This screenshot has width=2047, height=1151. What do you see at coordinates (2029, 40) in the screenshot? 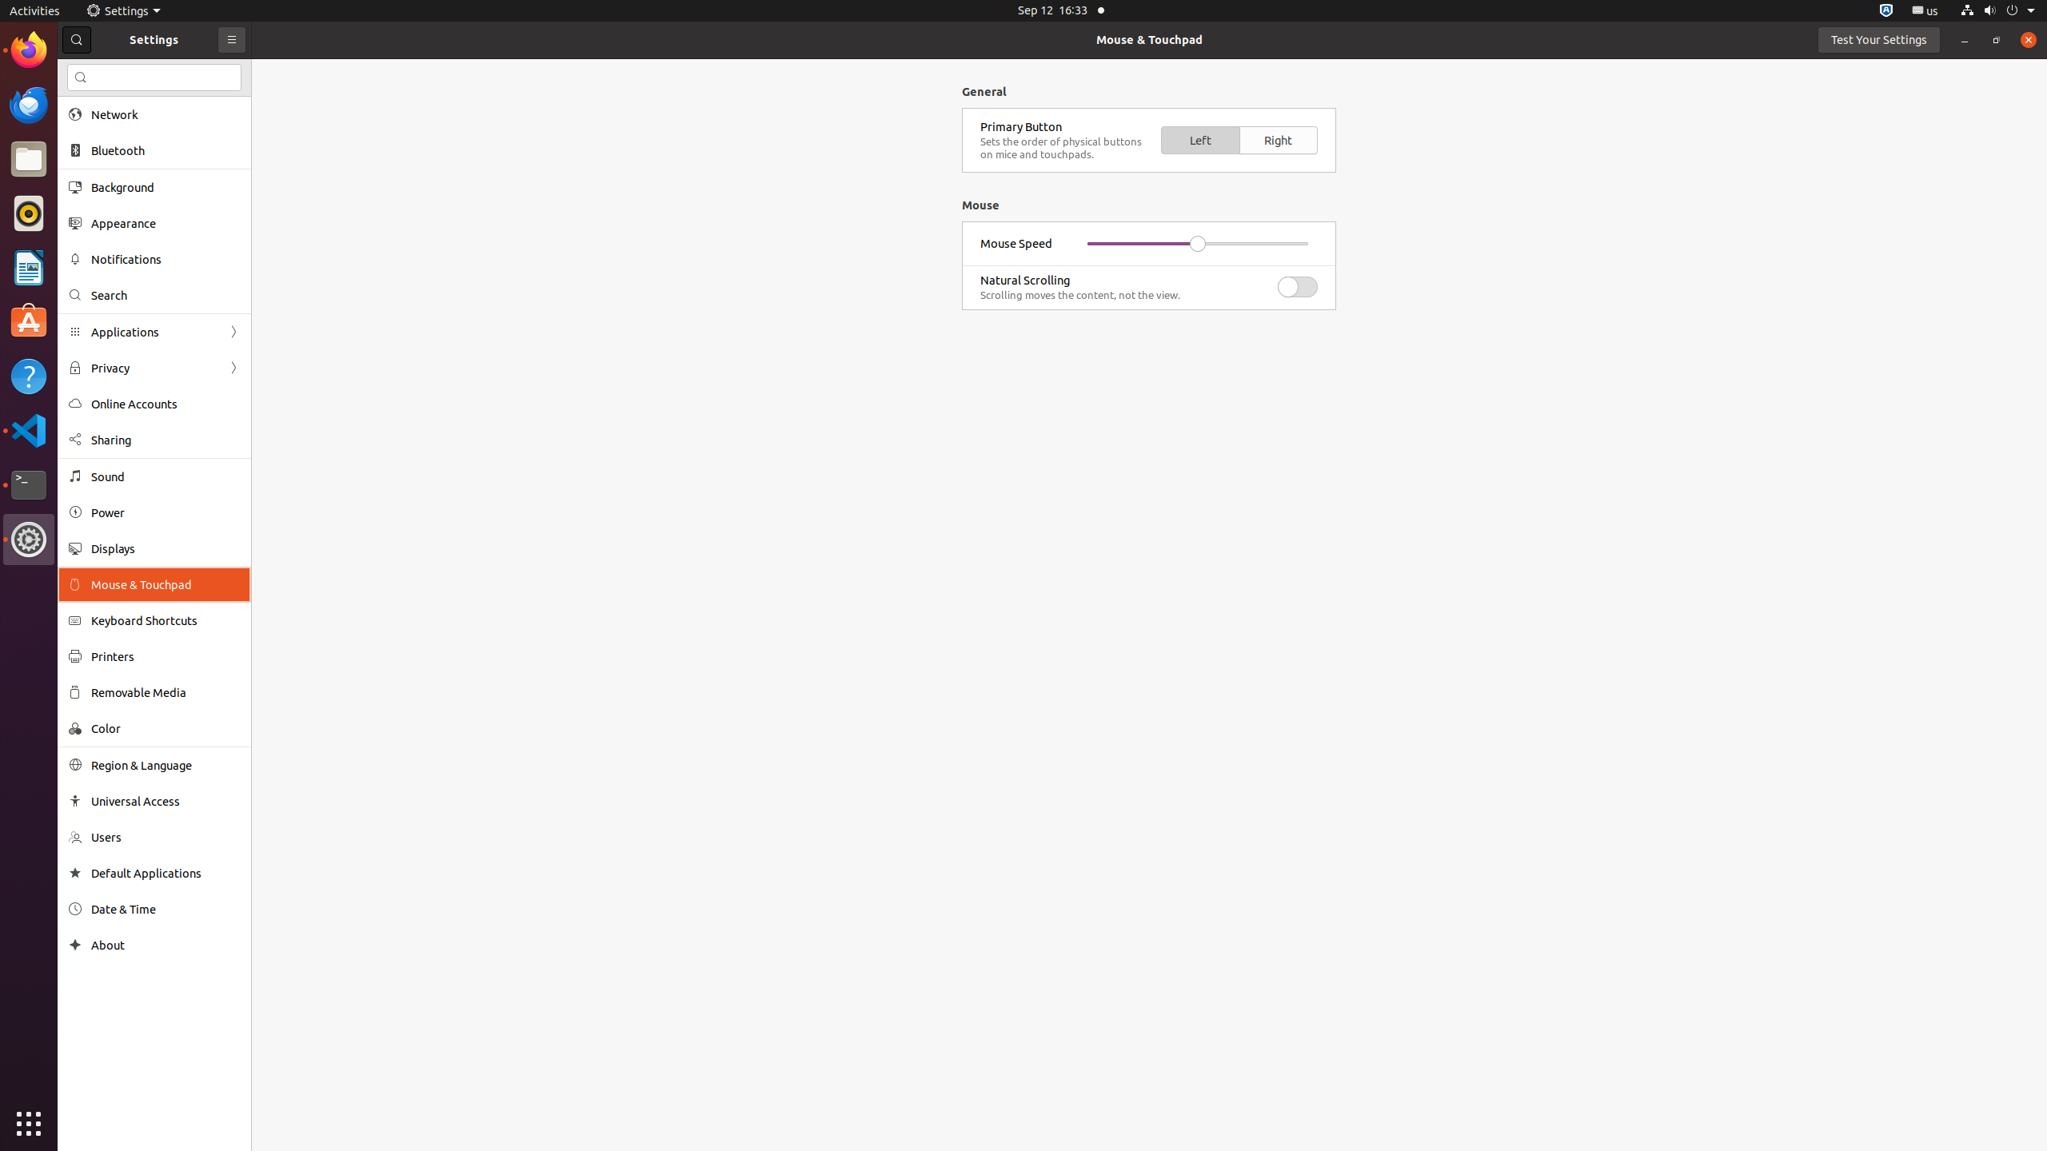
I see `Close` at bounding box center [2029, 40].